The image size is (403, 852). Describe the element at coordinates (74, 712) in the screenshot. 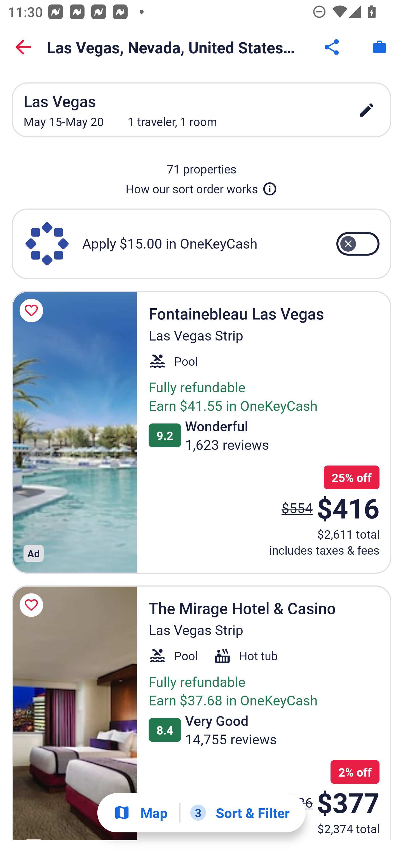

I see `The Mirage Hotel & Casino` at that location.